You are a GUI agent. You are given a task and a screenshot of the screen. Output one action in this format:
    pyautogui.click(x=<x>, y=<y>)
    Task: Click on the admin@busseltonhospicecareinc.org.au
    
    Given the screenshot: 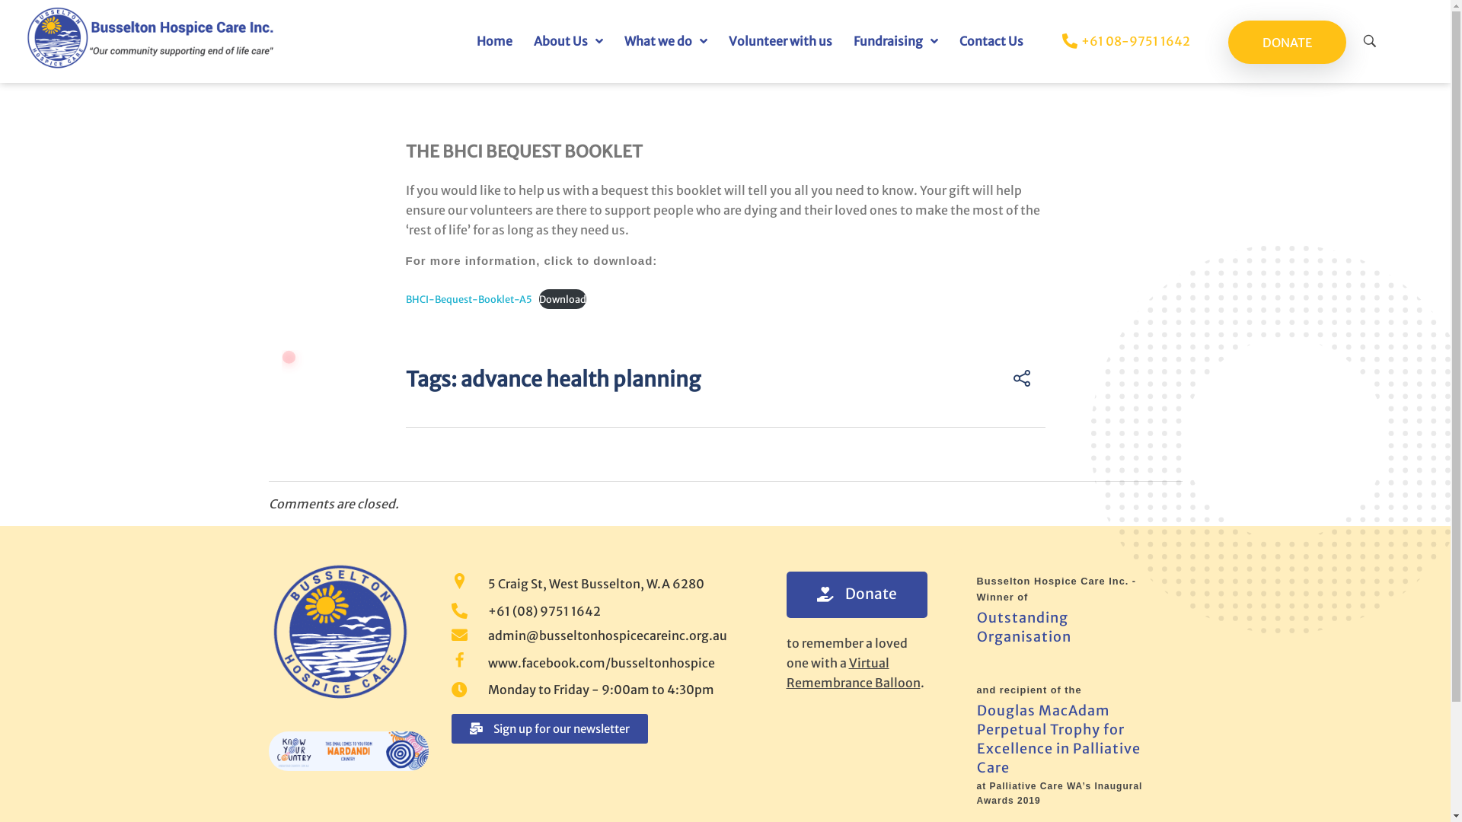 What is the action you would take?
    pyautogui.click(x=599, y=636)
    